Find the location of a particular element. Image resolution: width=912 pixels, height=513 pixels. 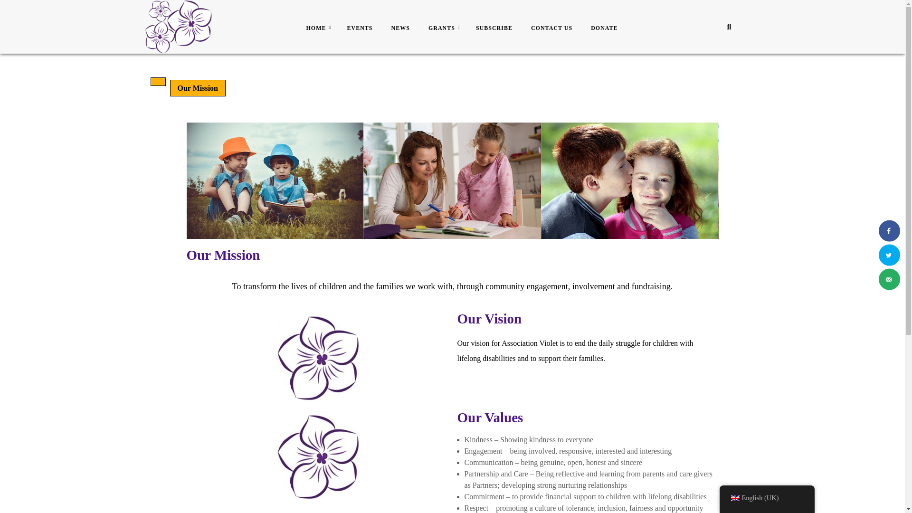

CONTACT US is located at coordinates (555, 28).